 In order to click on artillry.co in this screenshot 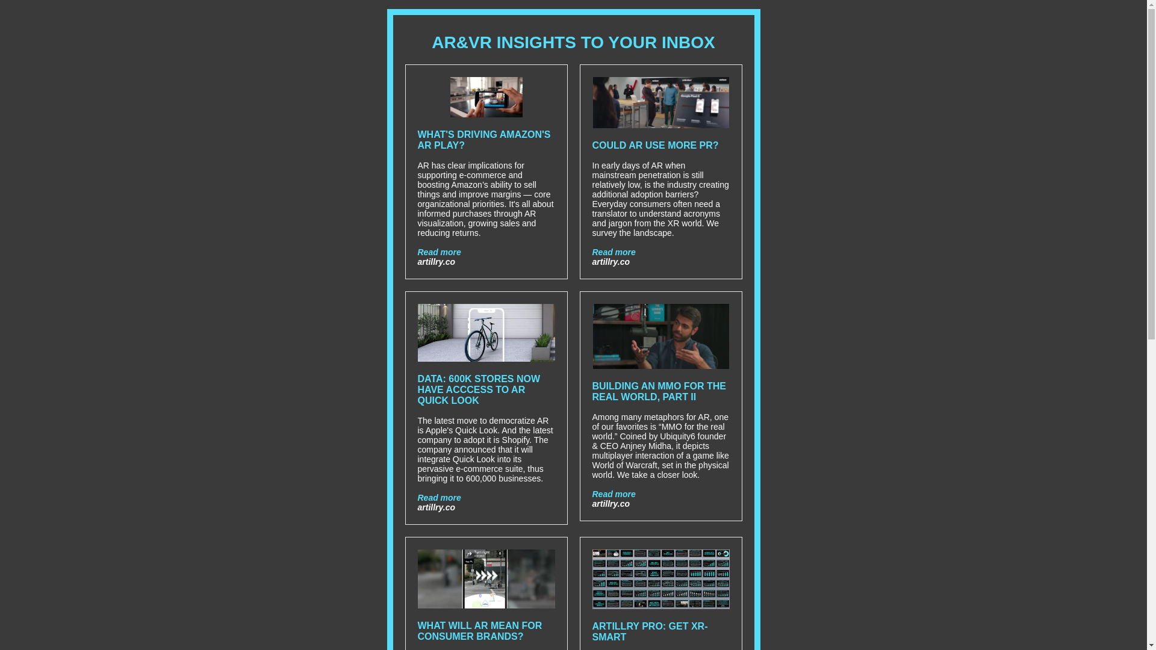, I will do `click(436, 507)`.